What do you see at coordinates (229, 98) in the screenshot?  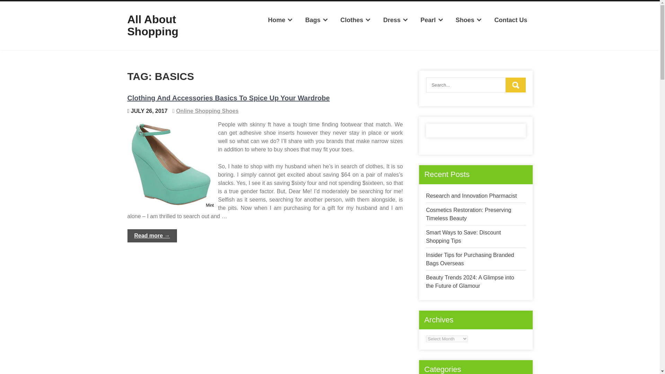 I see `Clothing And Accessories Basics To Spice Up Your Wardrobe` at bounding box center [229, 98].